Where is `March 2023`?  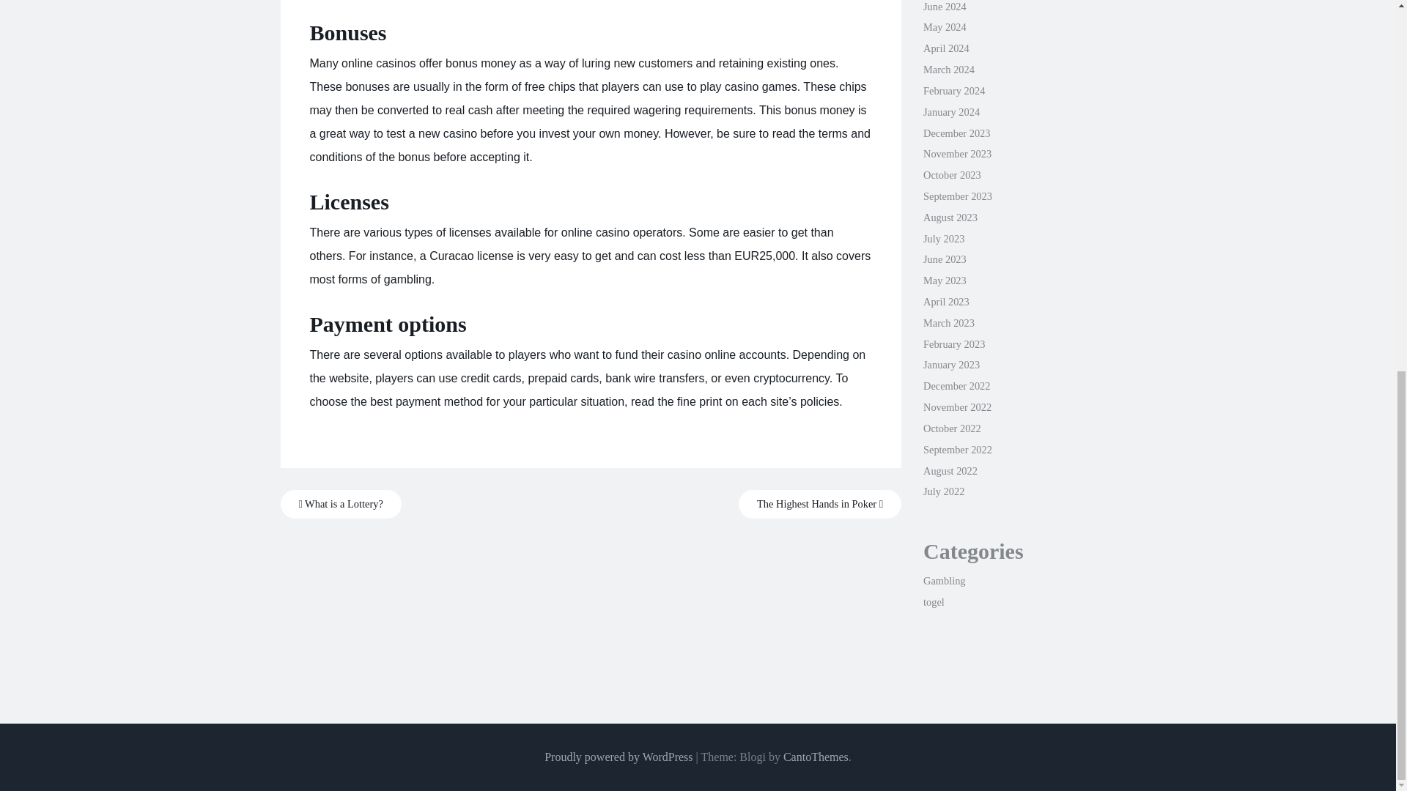
March 2023 is located at coordinates (948, 323).